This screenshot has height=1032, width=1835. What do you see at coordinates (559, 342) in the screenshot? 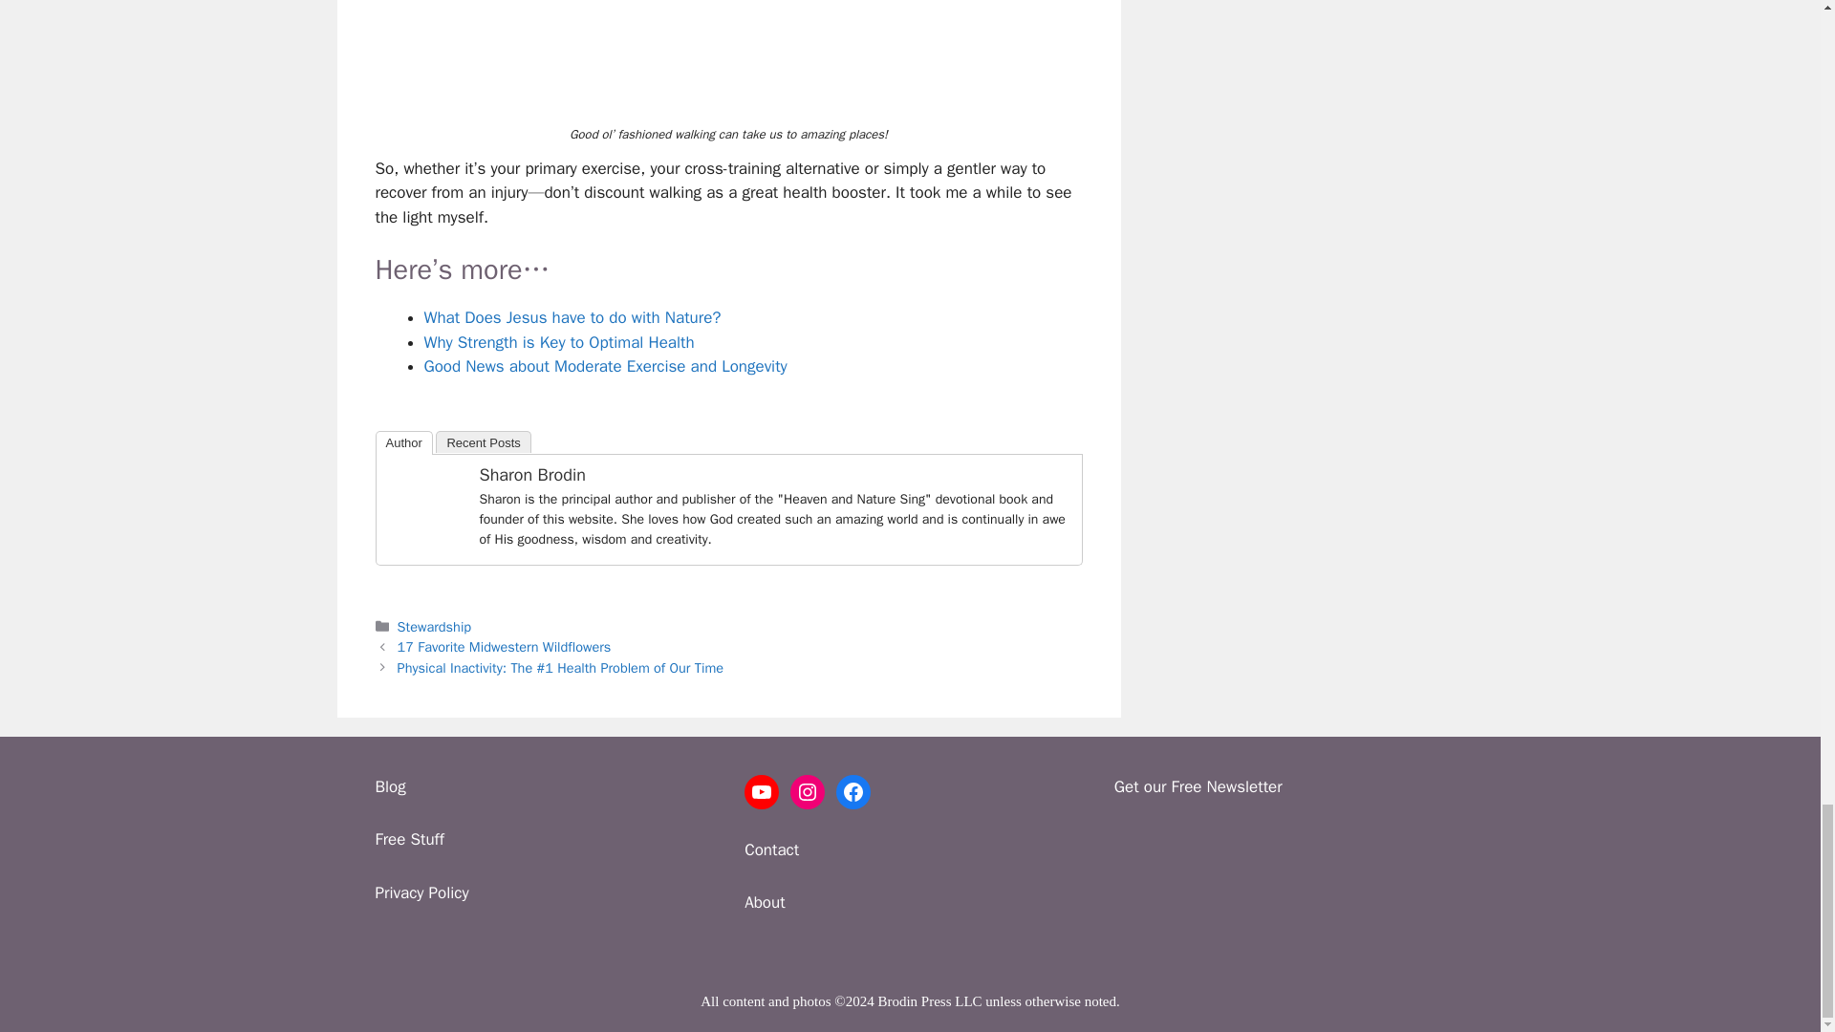
I see `Why Strength is Key to Optimal Health` at bounding box center [559, 342].